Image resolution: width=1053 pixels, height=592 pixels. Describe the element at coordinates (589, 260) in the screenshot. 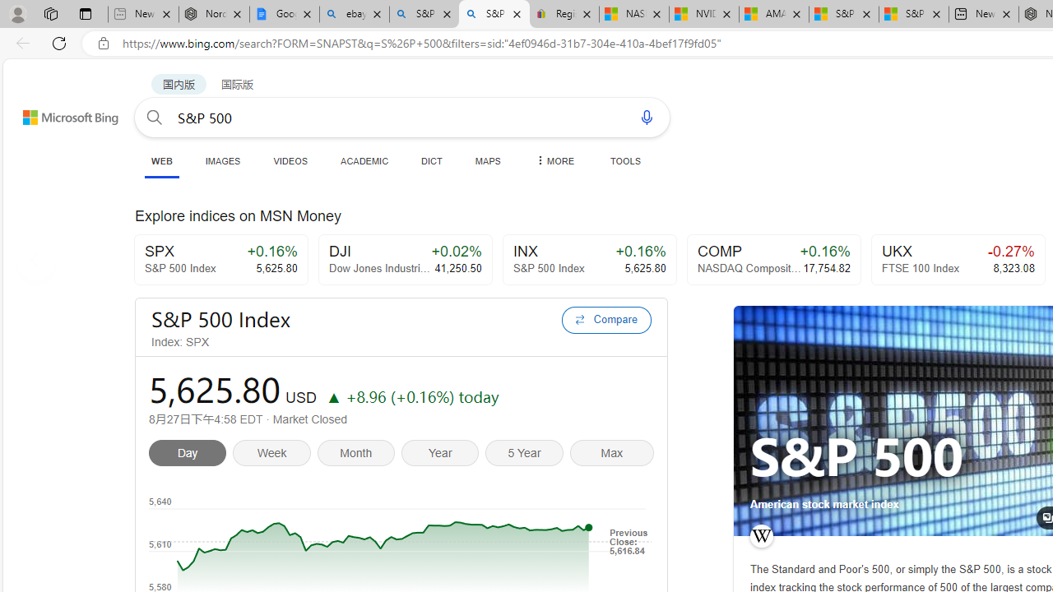

I see `INX+0.16%S&P 500 Index5,625.80` at that location.